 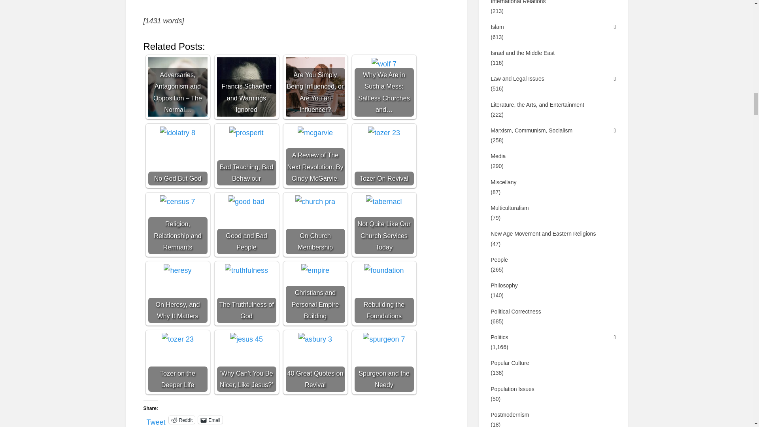 What do you see at coordinates (246, 224) in the screenshot?
I see `Good and Bad People` at bounding box center [246, 224].